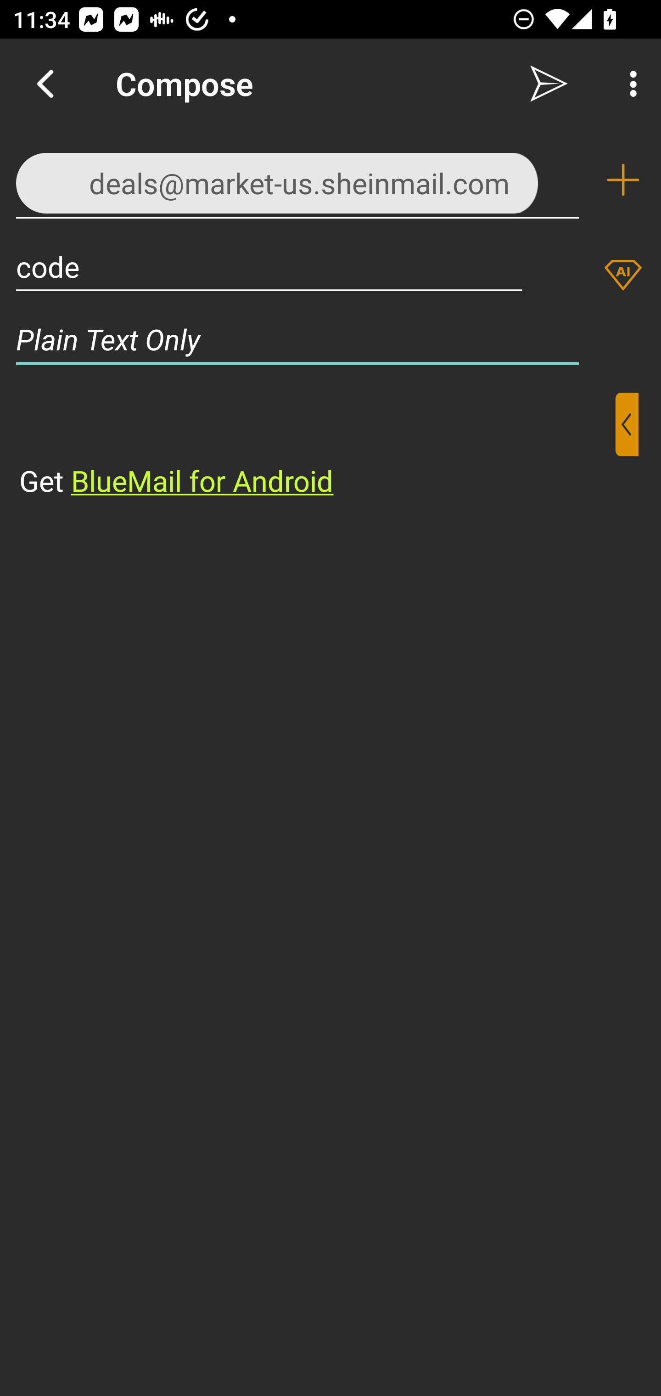 This screenshot has width=661, height=1396. What do you see at coordinates (549, 84) in the screenshot?
I see `Send` at bounding box center [549, 84].